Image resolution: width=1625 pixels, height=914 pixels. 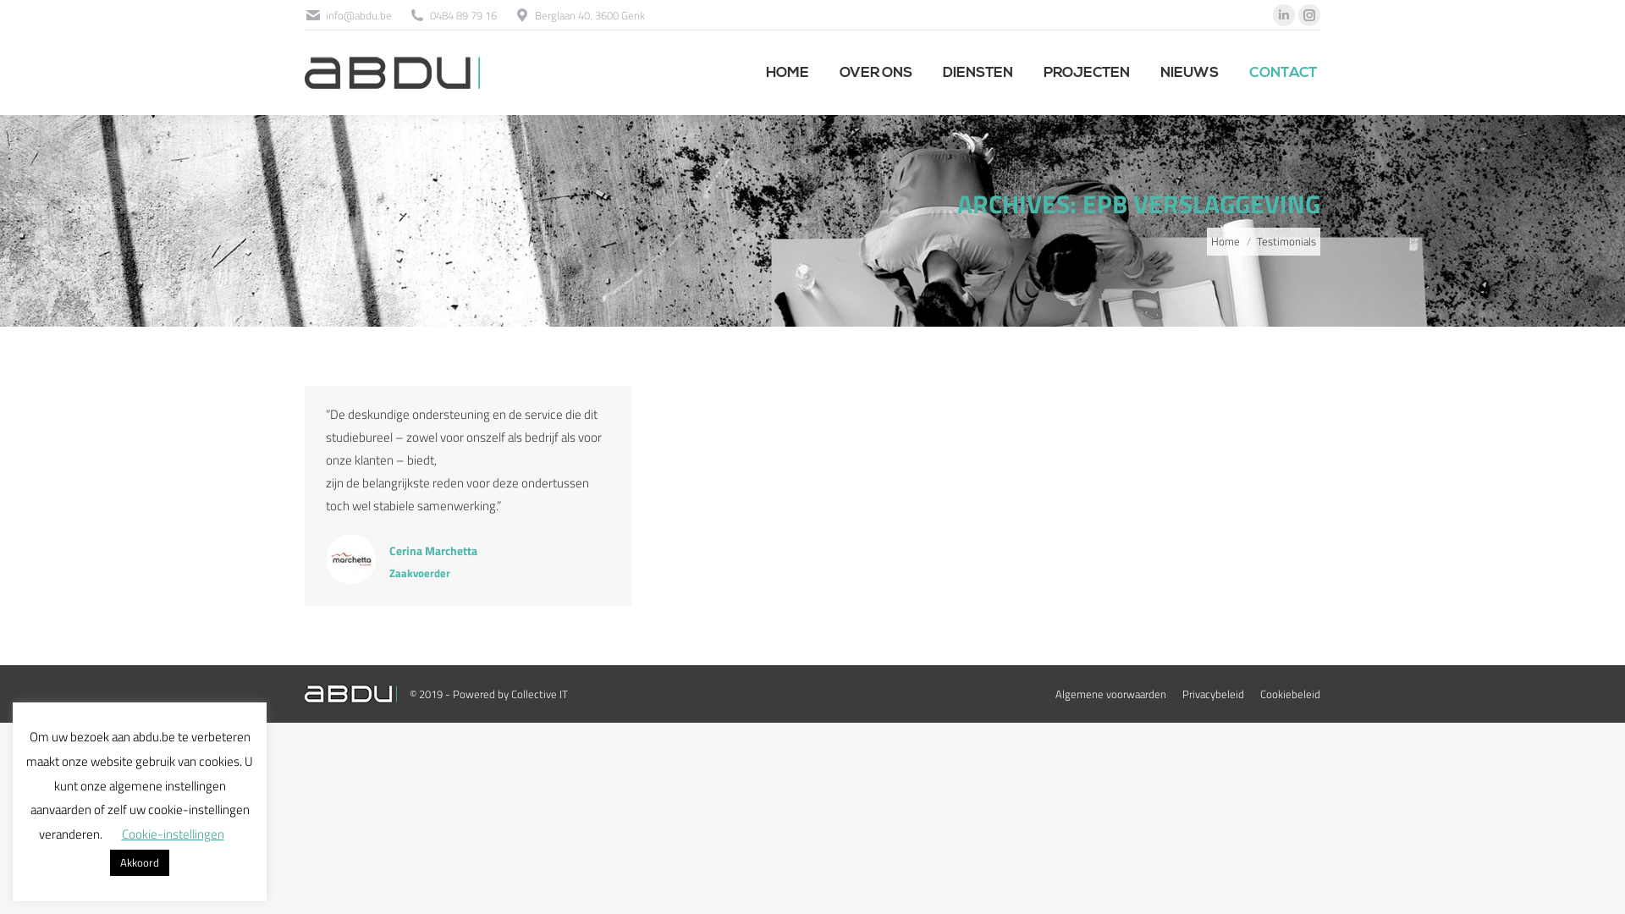 What do you see at coordinates (1087, 73) in the screenshot?
I see `PROJECTEN` at bounding box center [1087, 73].